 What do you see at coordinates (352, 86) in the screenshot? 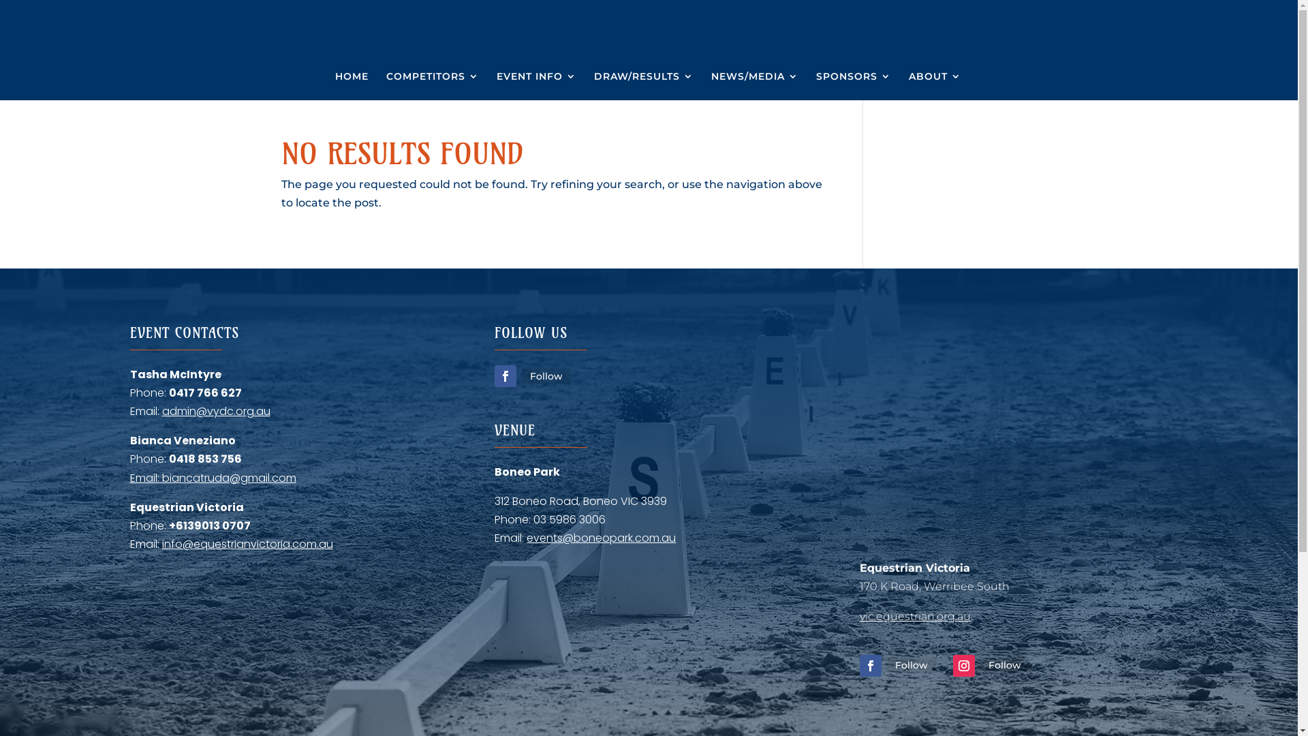
I see `HOME` at bounding box center [352, 86].